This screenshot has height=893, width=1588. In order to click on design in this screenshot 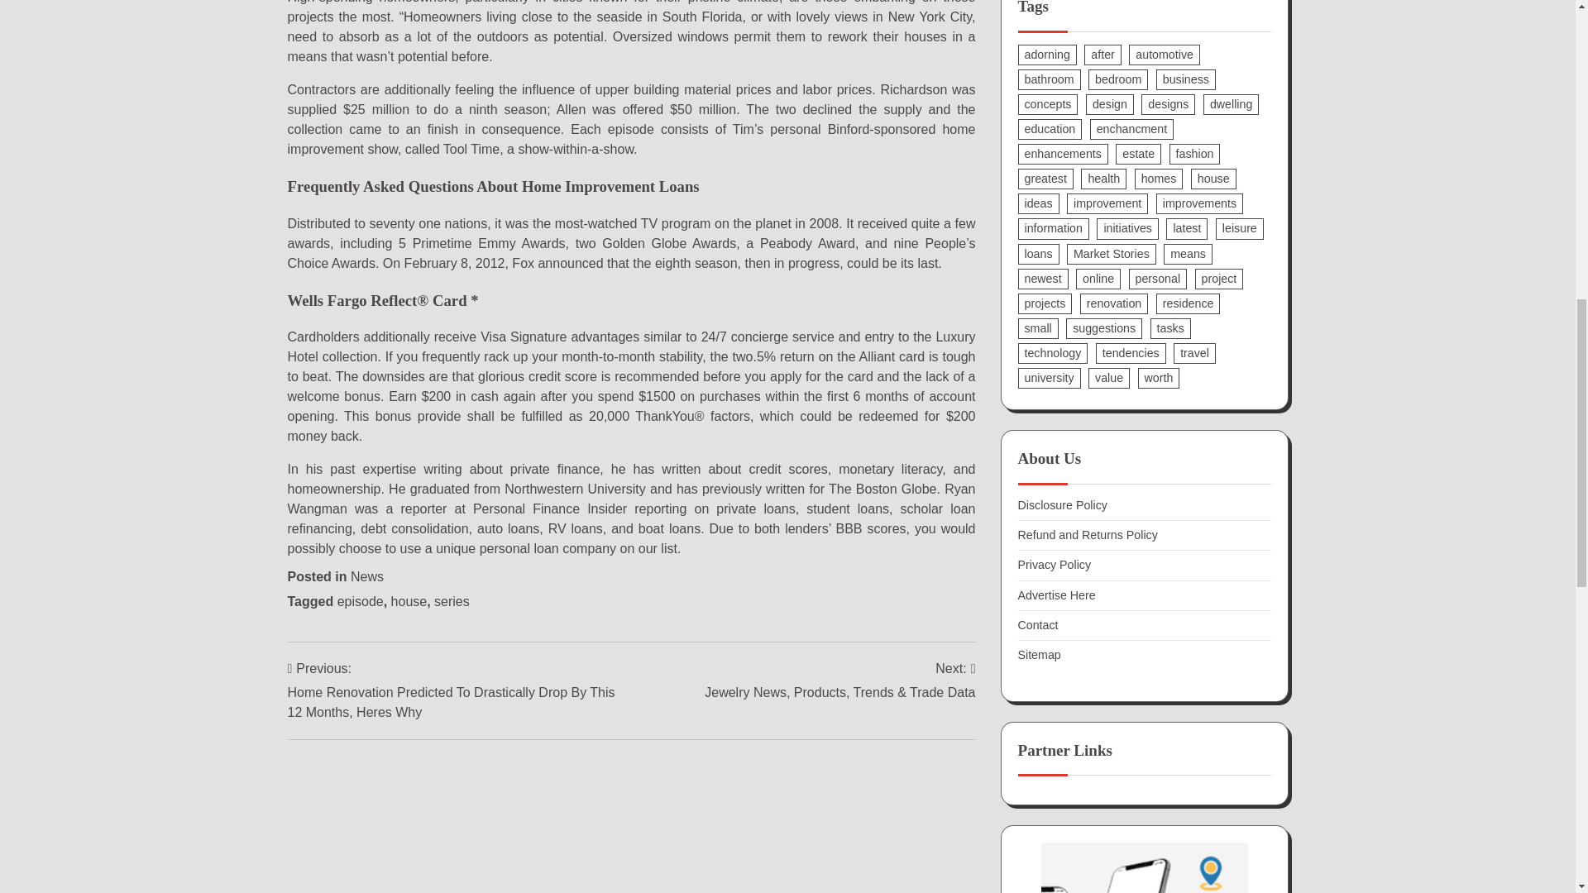, I will do `click(1110, 104)`.